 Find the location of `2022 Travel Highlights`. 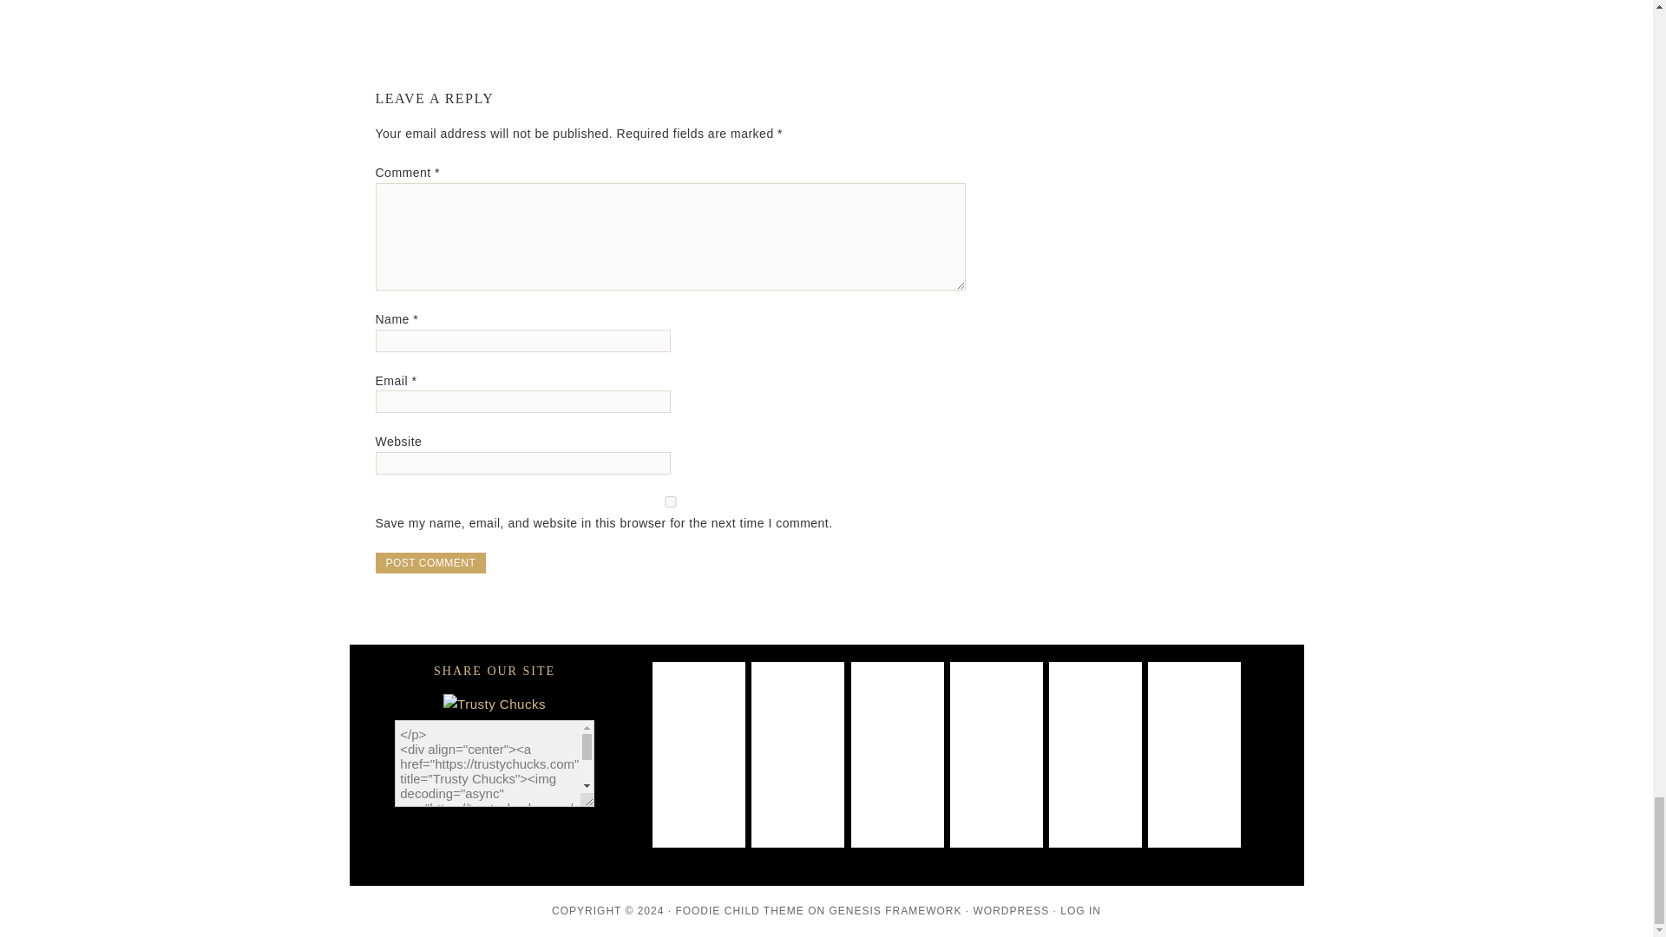

2022 Travel Highlights is located at coordinates (797, 801).